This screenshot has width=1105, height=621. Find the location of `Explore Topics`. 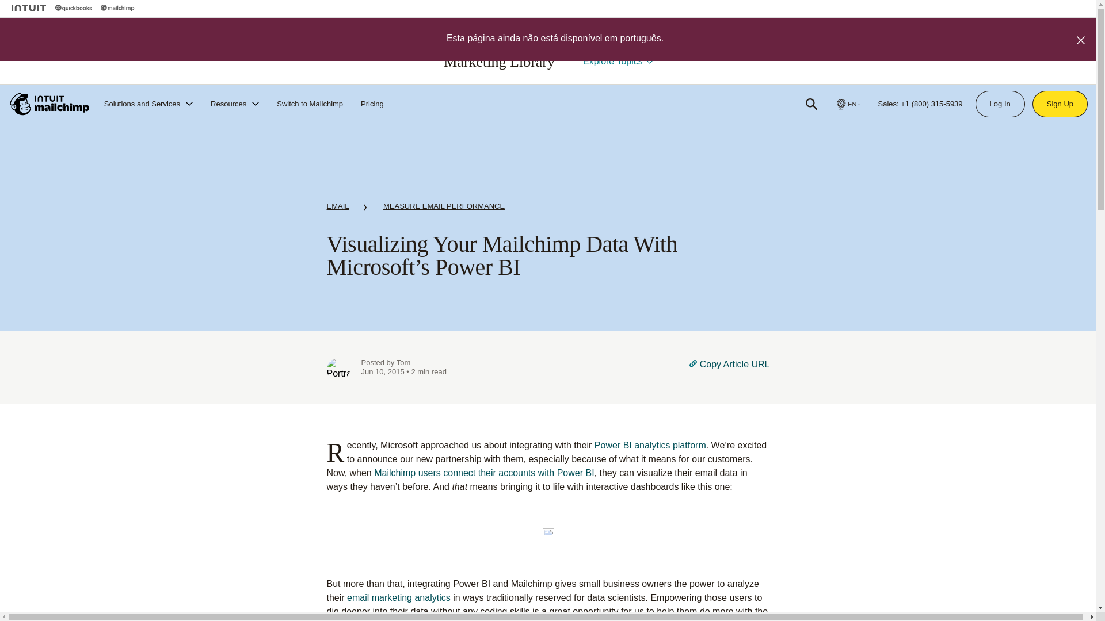

Explore Topics is located at coordinates (618, 61).